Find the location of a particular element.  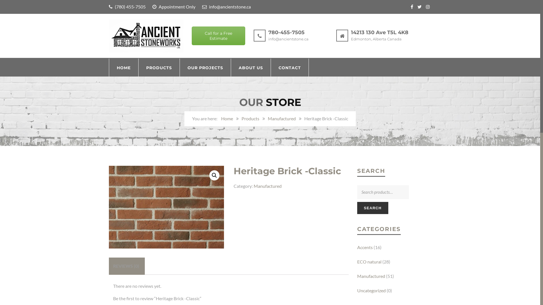

Heritage Brick -Classic- SZM-03_preview is located at coordinates (166, 207).